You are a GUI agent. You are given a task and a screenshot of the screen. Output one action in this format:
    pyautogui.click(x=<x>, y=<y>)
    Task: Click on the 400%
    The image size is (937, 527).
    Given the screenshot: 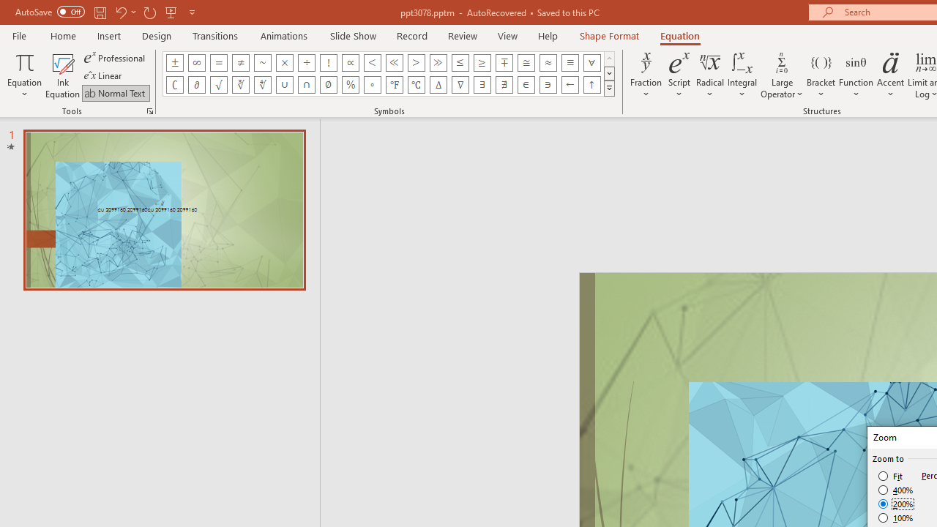 What is the action you would take?
    pyautogui.click(x=896, y=490)
    